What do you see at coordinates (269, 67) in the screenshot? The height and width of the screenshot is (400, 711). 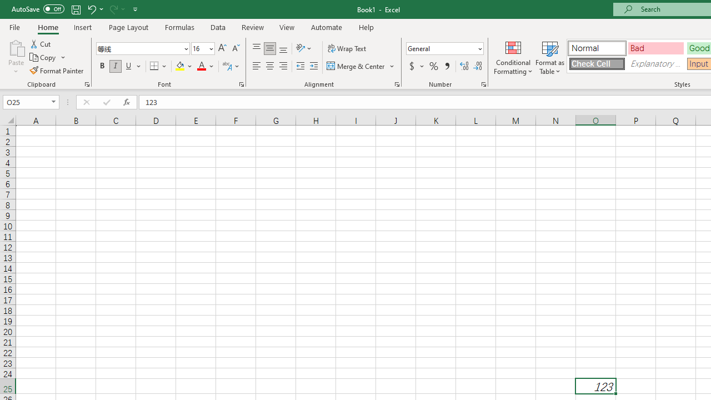 I see `Center` at bounding box center [269, 67].